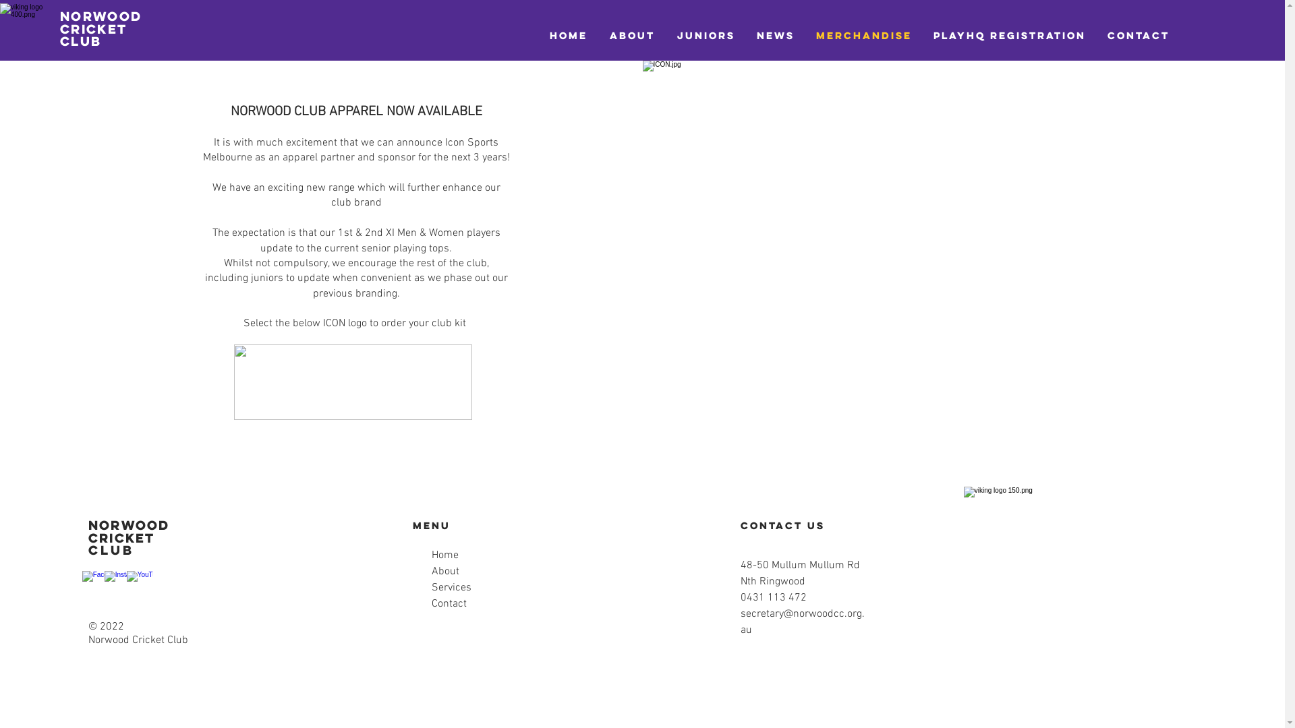 This screenshot has height=728, width=1295. I want to click on secretary@norwoodcc.org.au, so click(803, 622).